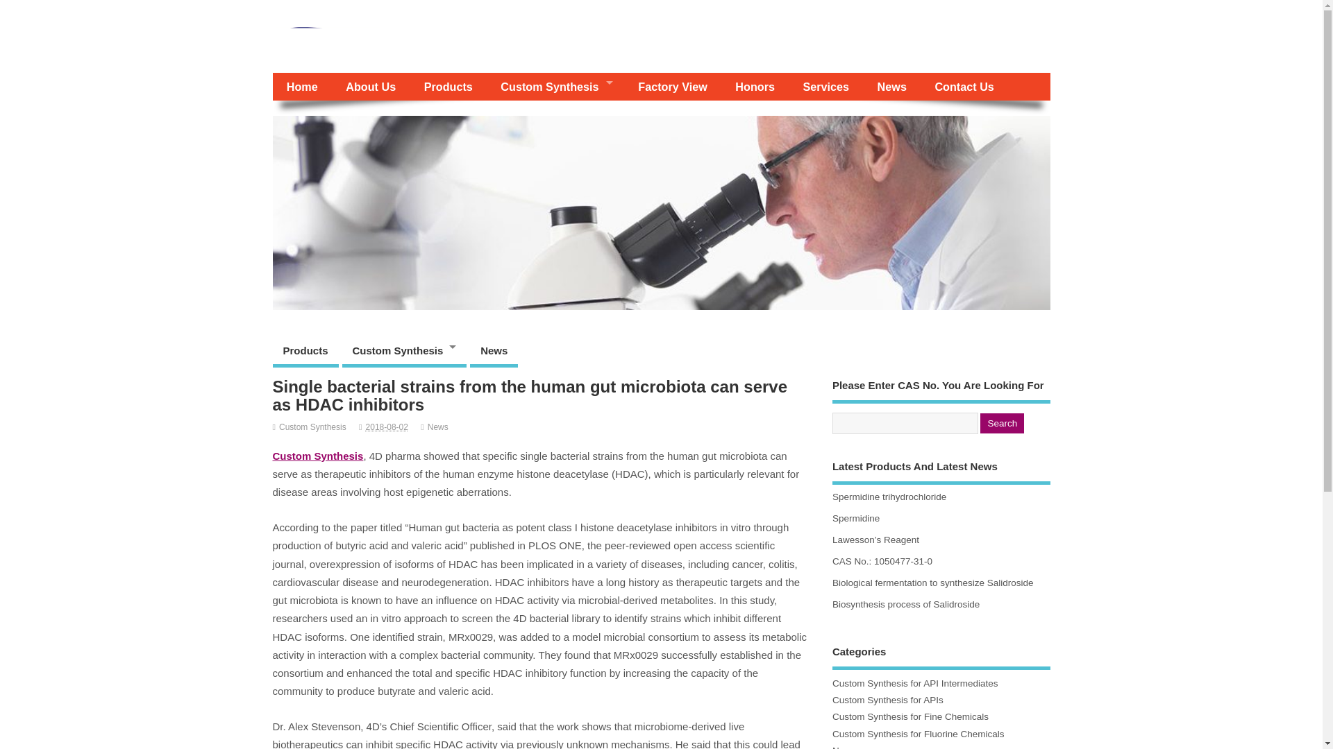 The width and height of the screenshot is (1333, 749). I want to click on Honors, so click(755, 86).